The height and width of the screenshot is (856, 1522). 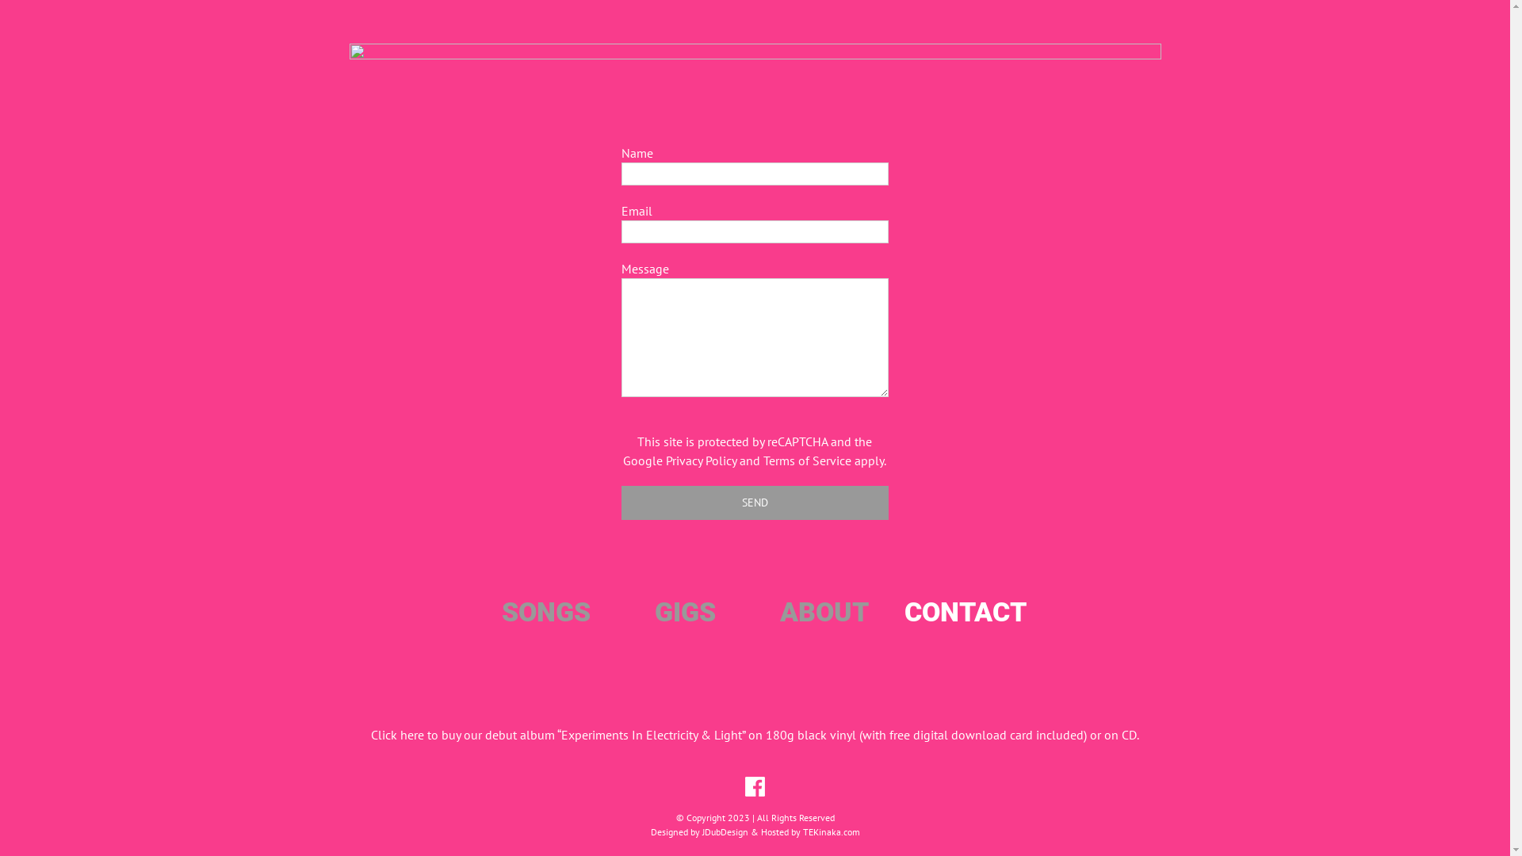 What do you see at coordinates (824, 612) in the screenshot?
I see `ABOUT` at bounding box center [824, 612].